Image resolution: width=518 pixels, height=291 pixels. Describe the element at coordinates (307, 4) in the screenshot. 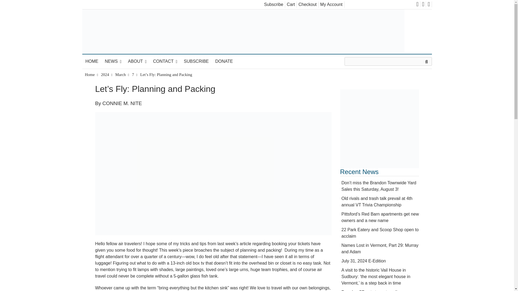

I see `Checkout` at that location.